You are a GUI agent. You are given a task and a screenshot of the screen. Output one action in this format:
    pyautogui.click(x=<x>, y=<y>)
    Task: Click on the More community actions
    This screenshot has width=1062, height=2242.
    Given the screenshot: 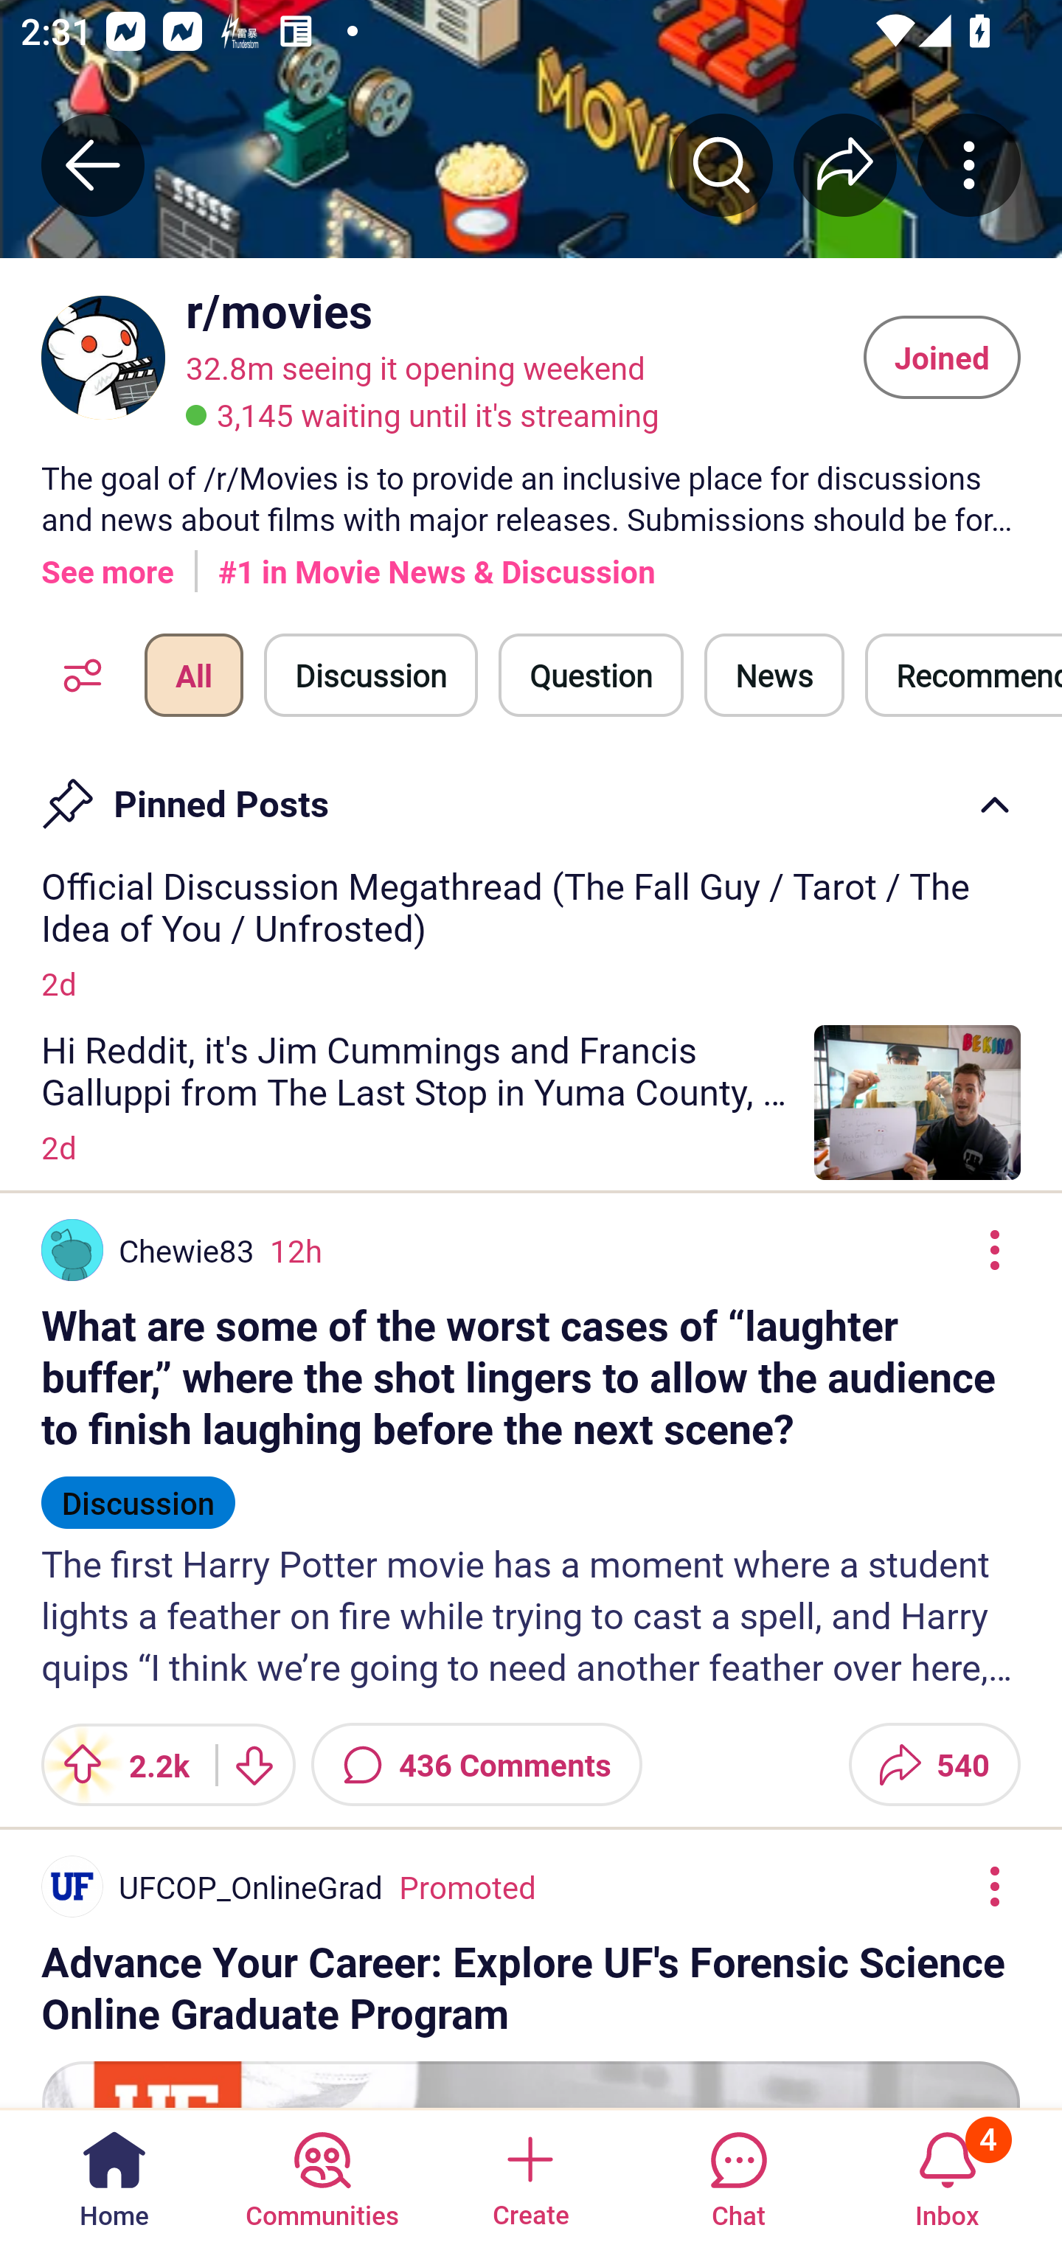 What is the action you would take?
    pyautogui.click(x=969, y=164)
    